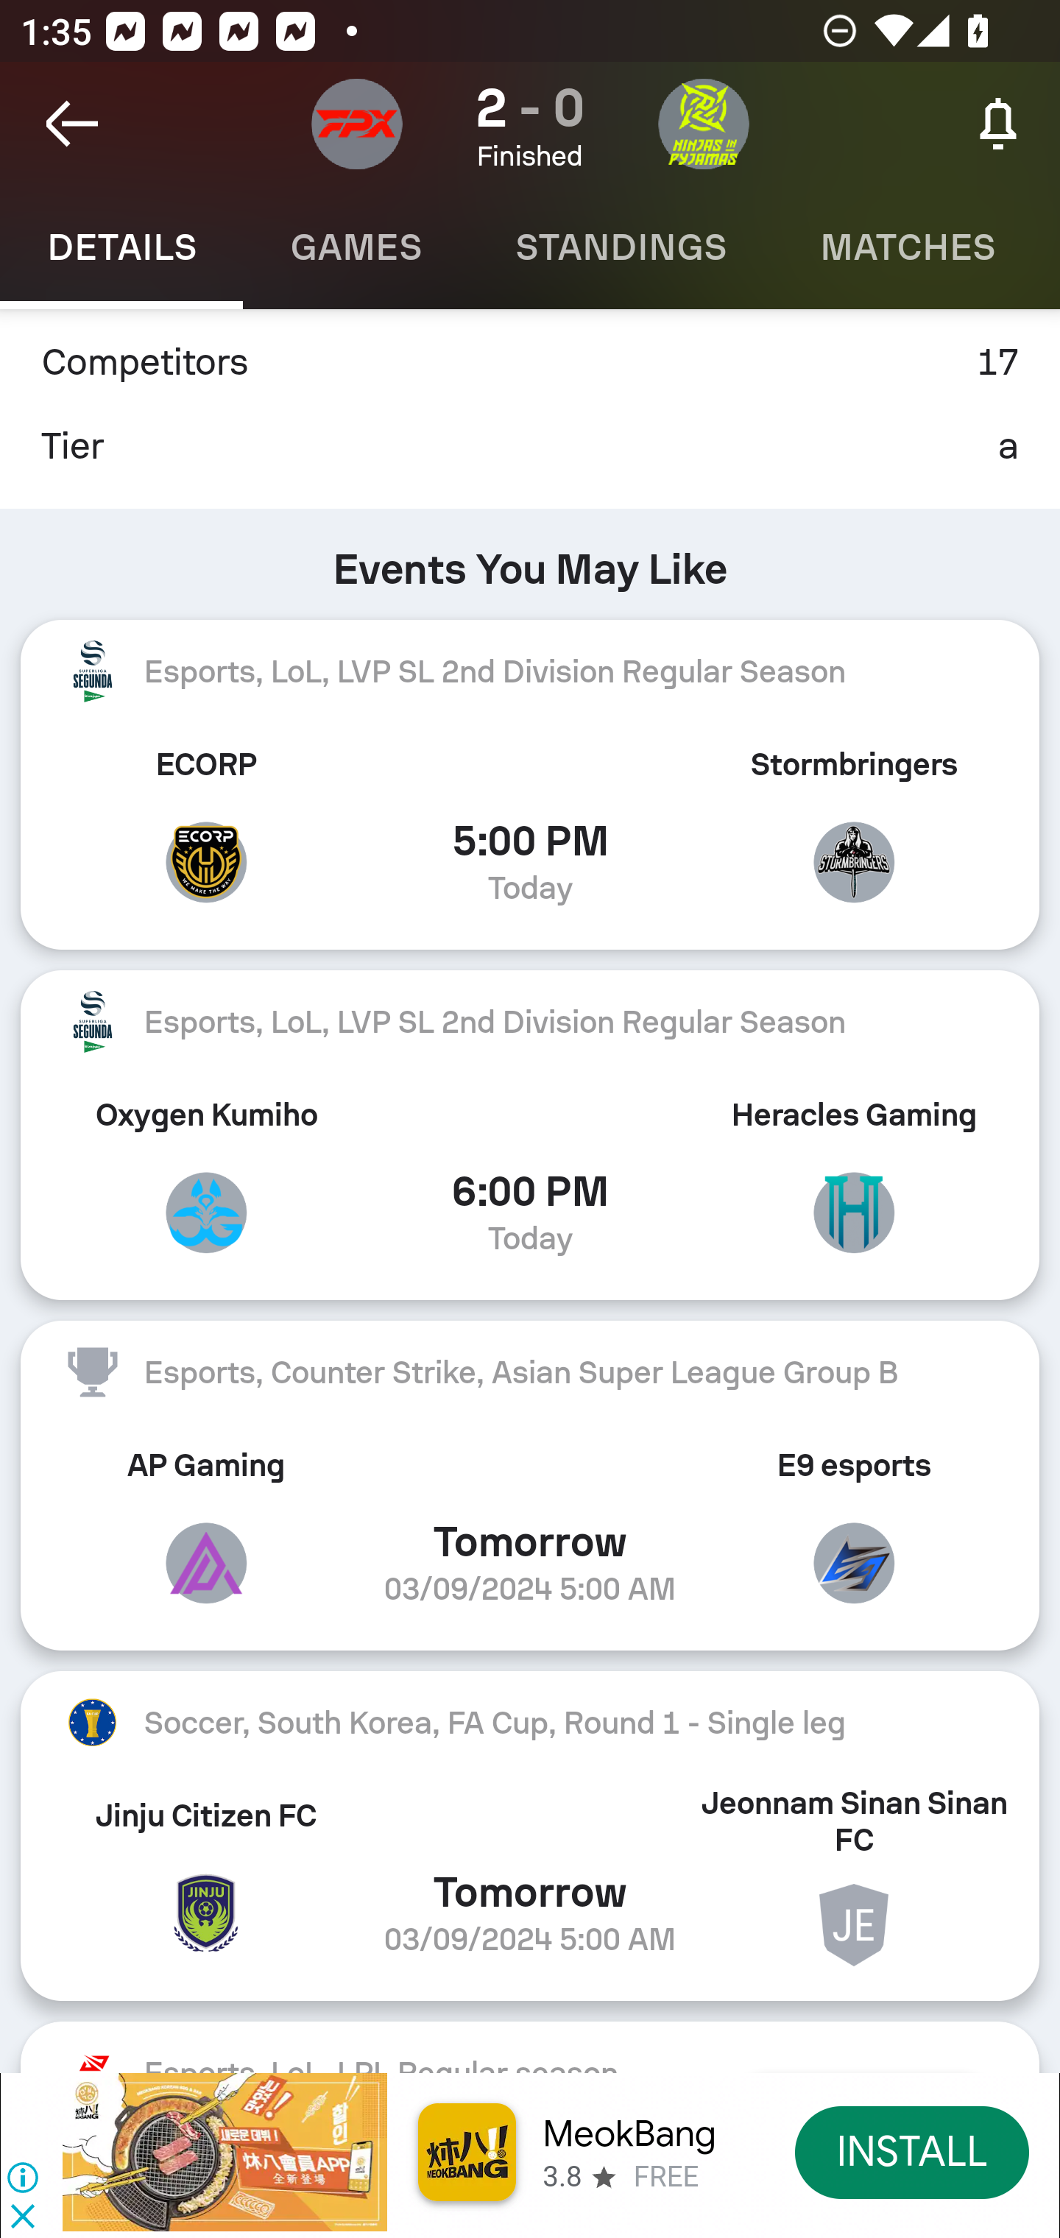 Image resolution: width=1060 pixels, height=2238 pixels. I want to click on Matches MATCHES, so click(907, 247).